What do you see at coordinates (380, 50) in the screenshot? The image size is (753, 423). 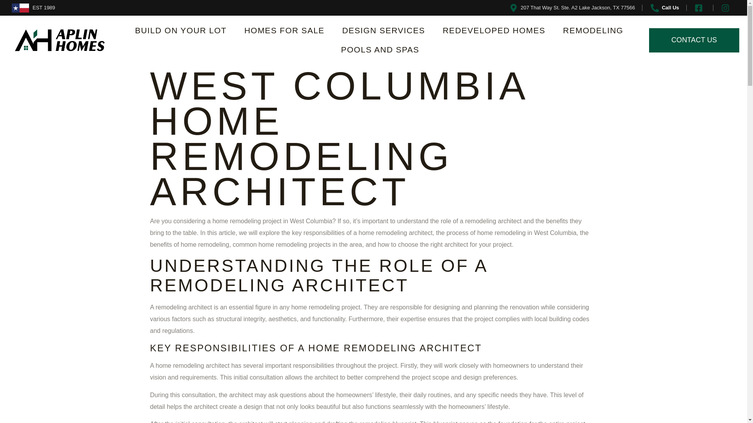 I see `POOLS AND SPAS` at bounding box center [380, 50].